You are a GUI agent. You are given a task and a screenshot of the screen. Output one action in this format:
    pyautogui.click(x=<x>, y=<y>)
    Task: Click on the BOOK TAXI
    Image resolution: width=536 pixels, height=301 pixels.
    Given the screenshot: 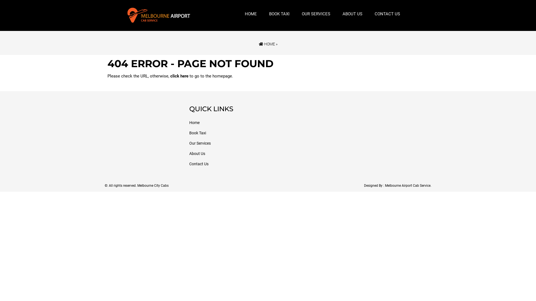 What is the action you would take?
    pyautogui.click(x=279, y=14)
    